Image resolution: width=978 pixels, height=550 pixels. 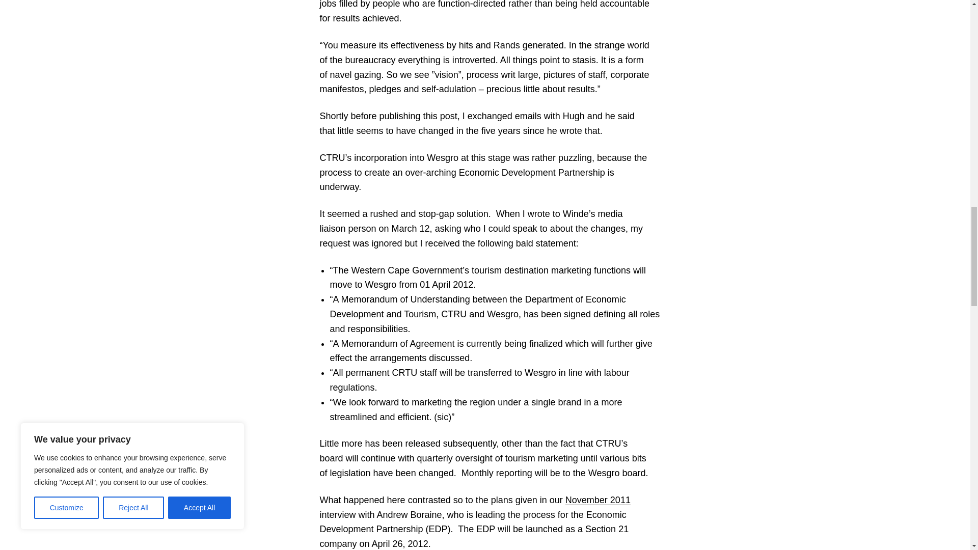 What do you see at coordinates (598, 500) in the screenshot?
I see `November 2011` at bounding box center [598, 500].